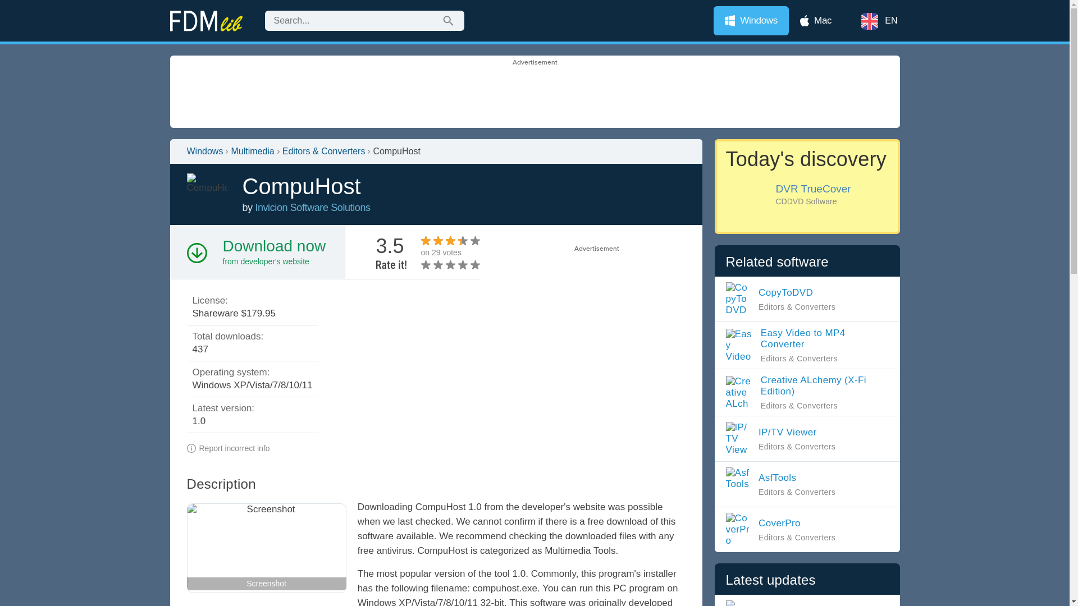 Image resolution: width=1078 pixels, height=606 pixels. Describe the element at coordinates (312, 208) in the screenshot. I see `CompuHost Invicion Software Solutions` at that location.